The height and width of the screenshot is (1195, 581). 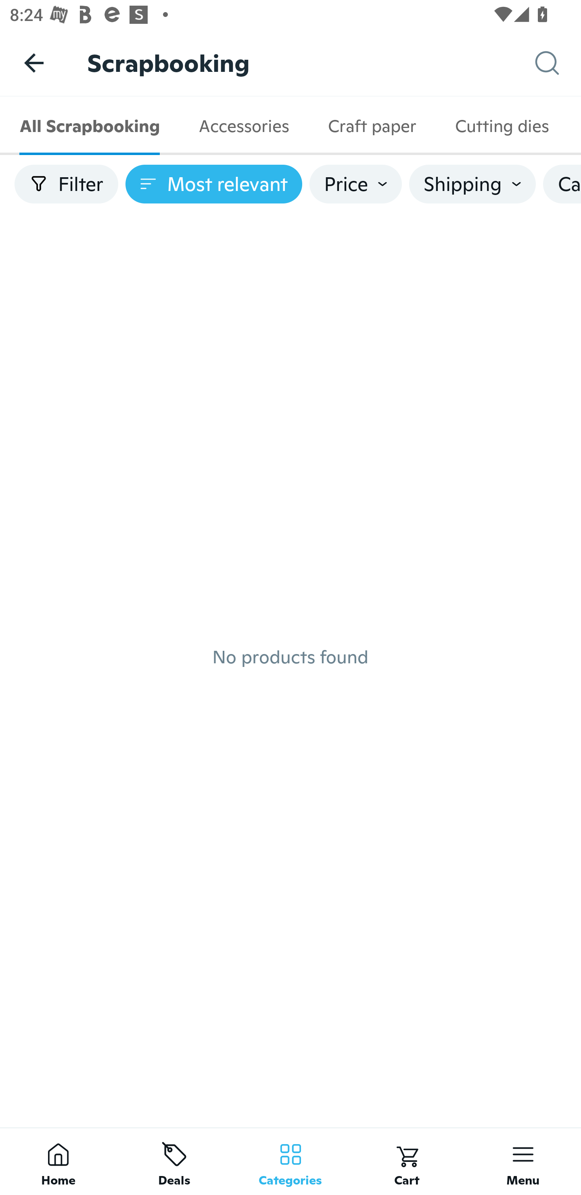 I want to click on Home, so click(x=58, y=1161).